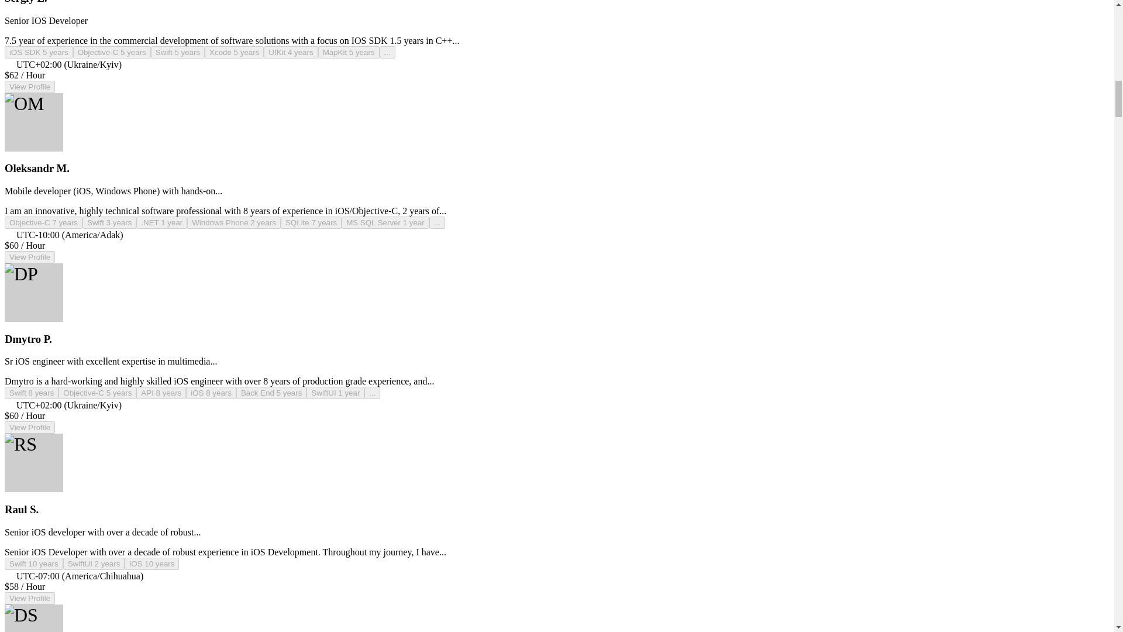 The height and width of the screenshot is (632, 1123). What do you see at coordinates (436, 222) in the screenshot?
I see `...` at bounding box center [436, 222].